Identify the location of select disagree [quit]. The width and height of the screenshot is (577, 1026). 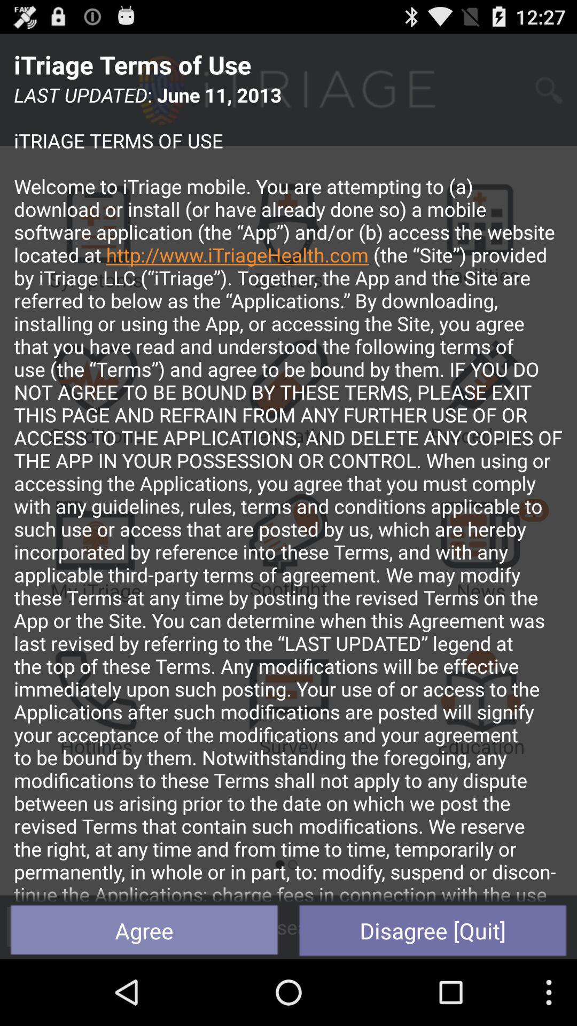
(433, 930).